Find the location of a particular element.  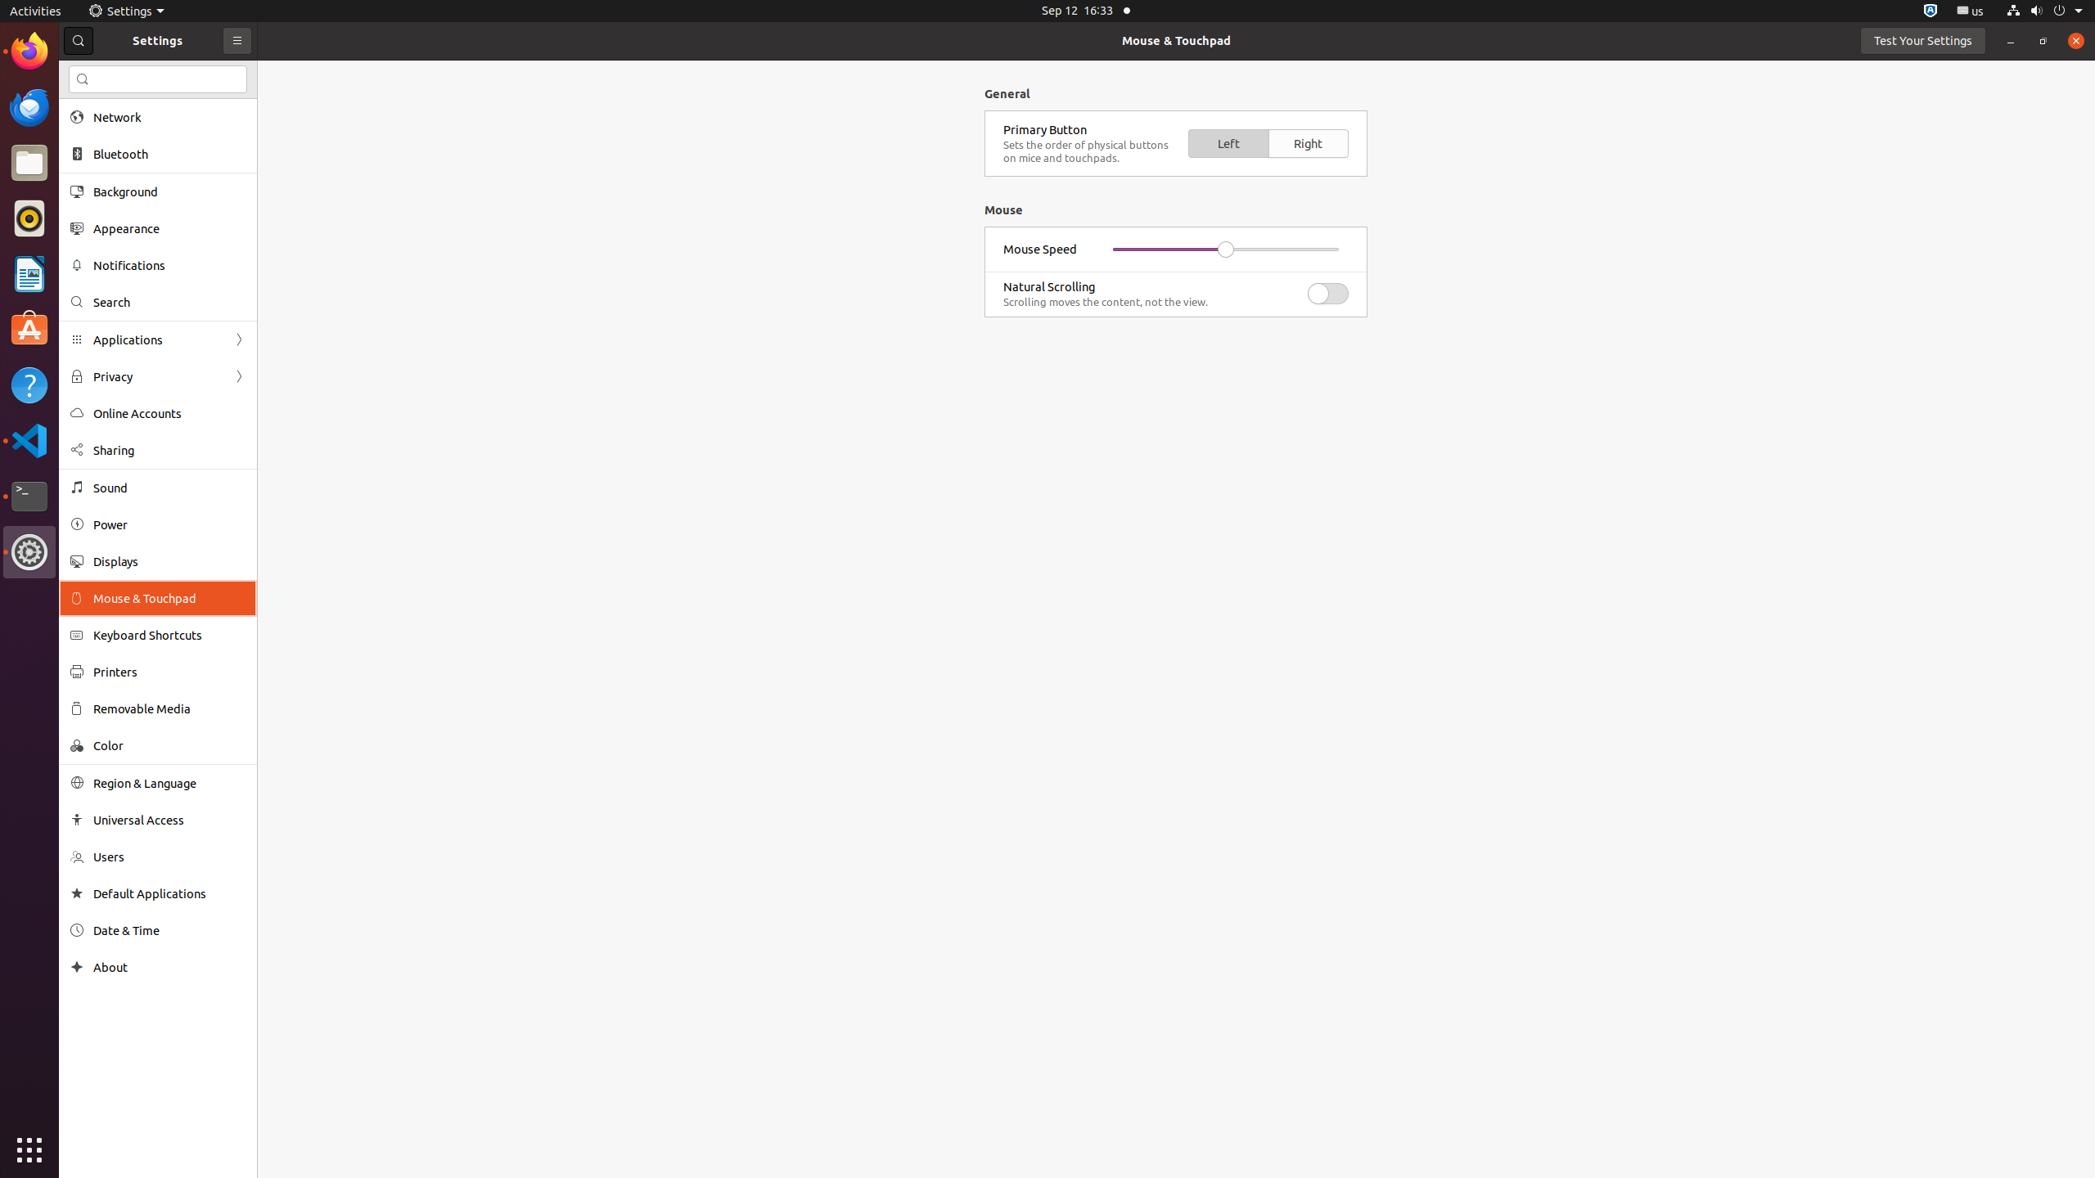

Activities is located at coordinates (36, 11).